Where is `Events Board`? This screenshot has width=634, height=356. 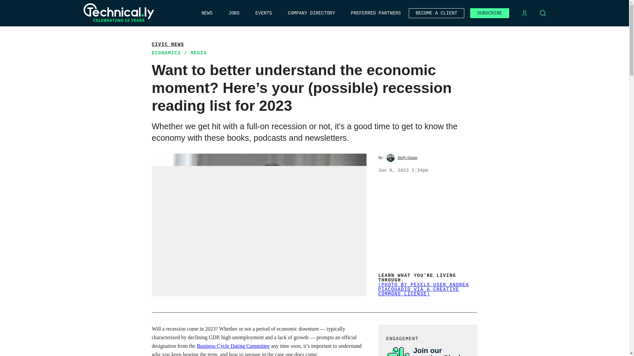
Events Board is located at coordinates (264, 13).